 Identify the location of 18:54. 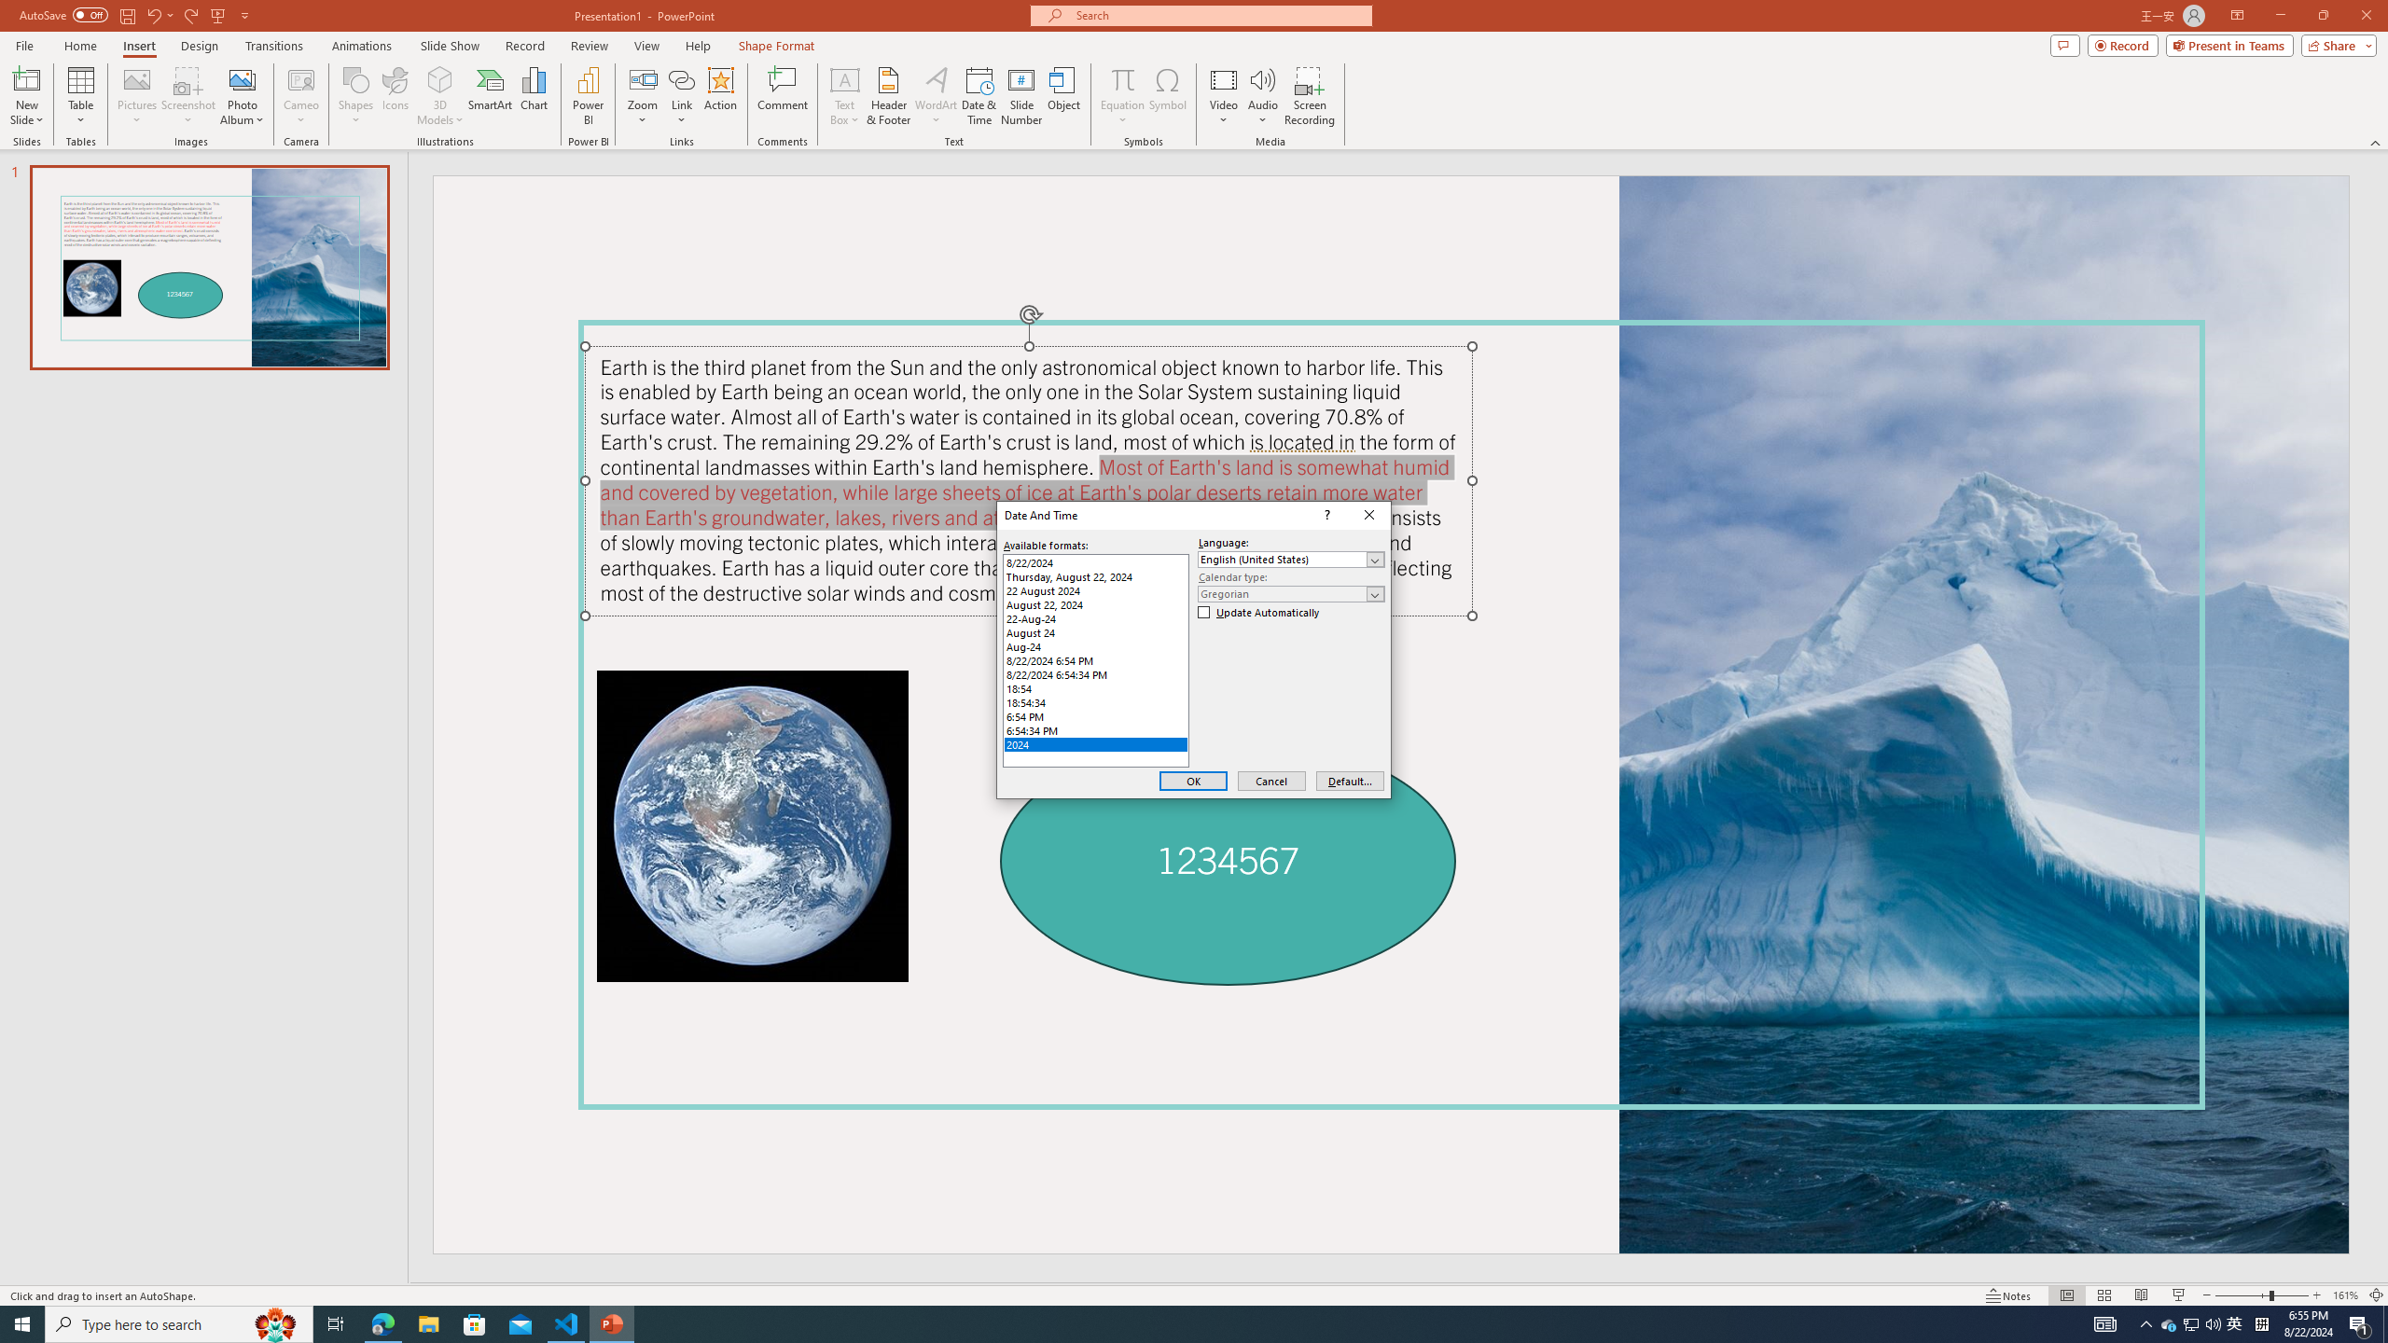
(1095, 688).